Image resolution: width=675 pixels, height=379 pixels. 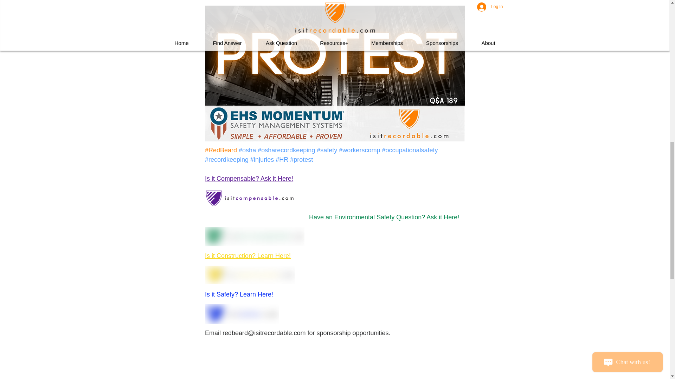 I want to click on Is it Compensable? Ask it Here!, so click(x=249, y=178).